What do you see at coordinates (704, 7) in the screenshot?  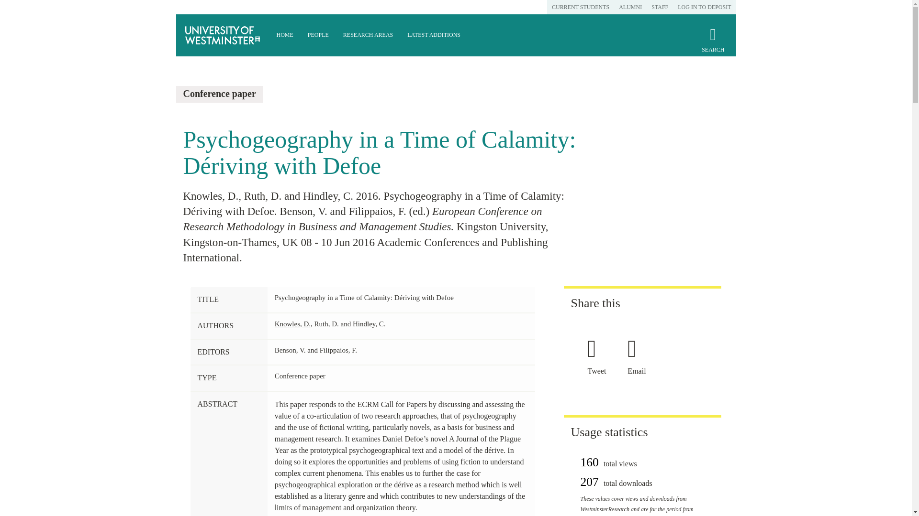 I see `LOG IN TO DEPOSIT` at bounding box center [704, 7].